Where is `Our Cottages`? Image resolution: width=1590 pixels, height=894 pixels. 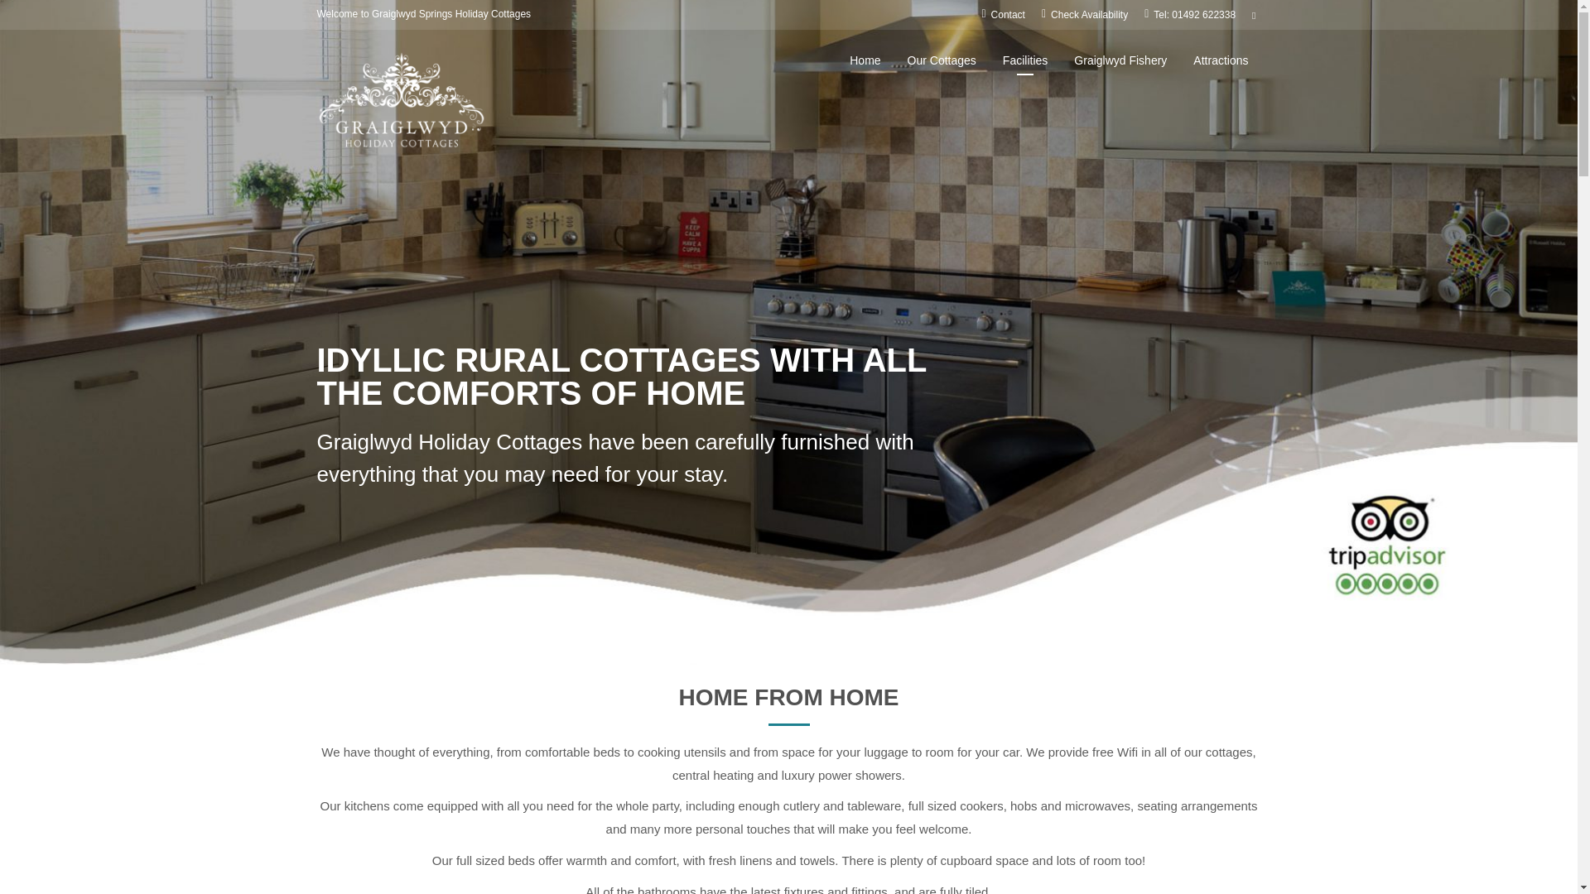
Our Cottages is located at coordinates (942, 60).